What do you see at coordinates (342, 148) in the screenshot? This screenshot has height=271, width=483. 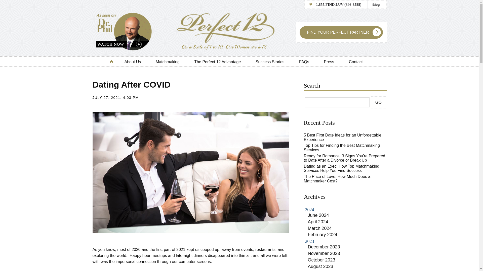 I see `Top Tips for Finding the Best Matchmaking Services` at bounding box center [342, 148].